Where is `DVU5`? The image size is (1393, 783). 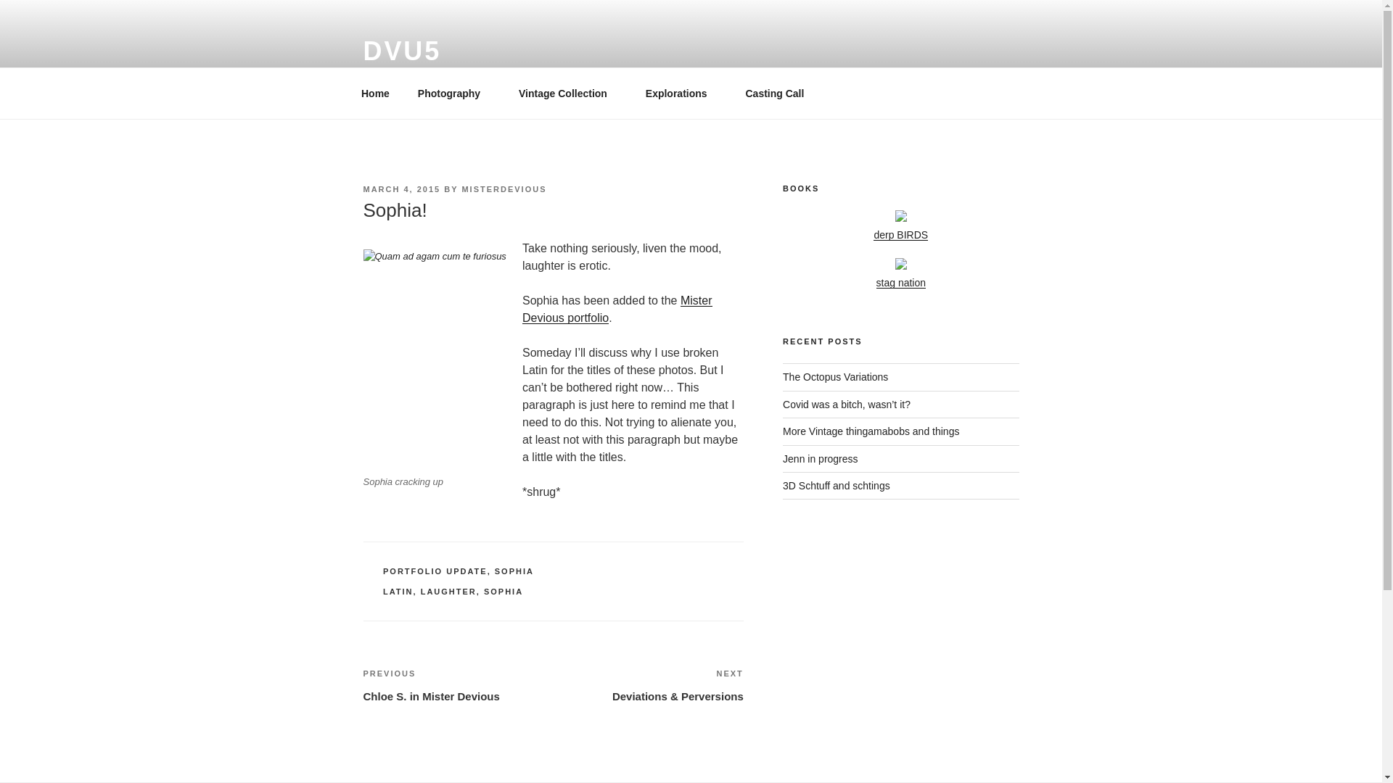 DVU5 is located at coordinates (402, 51).